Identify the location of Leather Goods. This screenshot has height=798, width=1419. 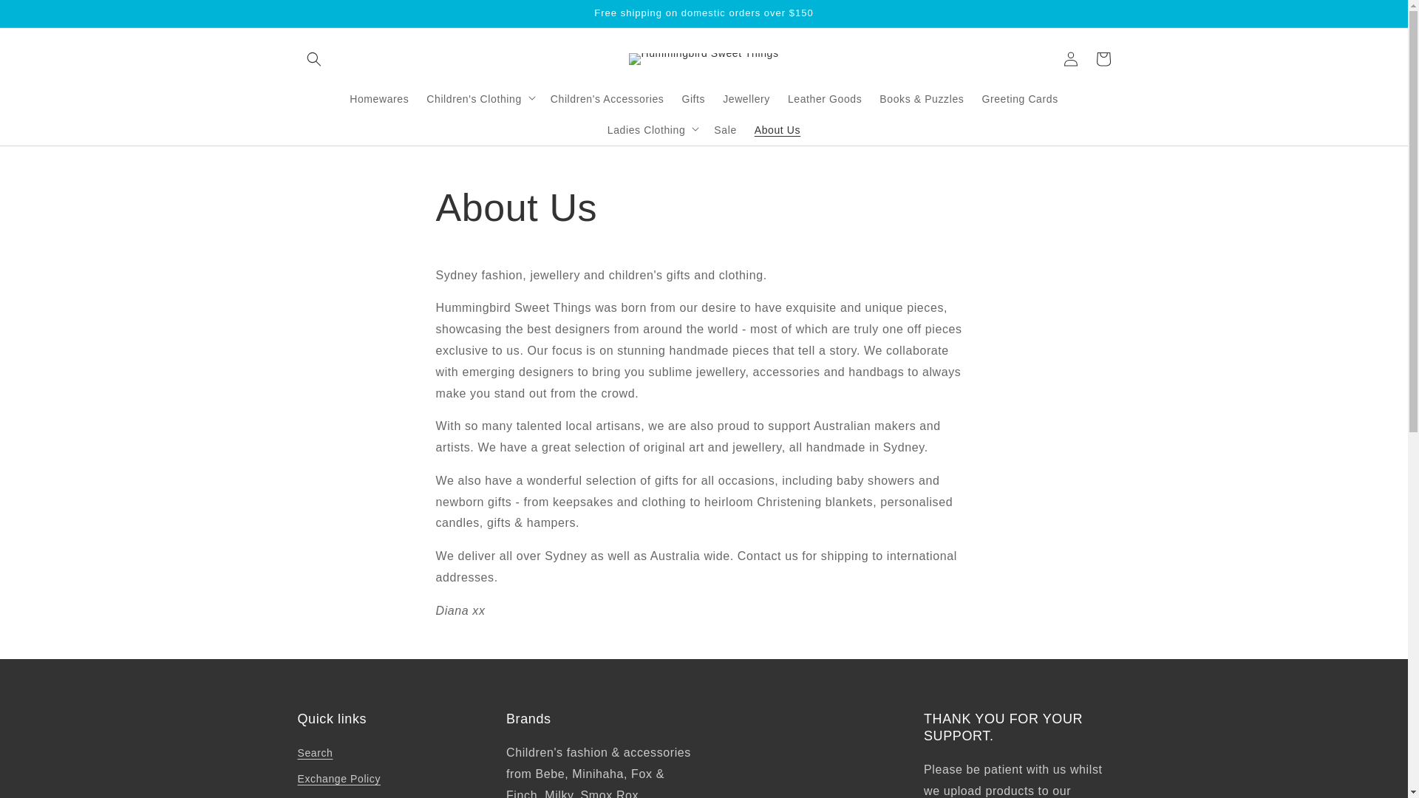
(825, 98).